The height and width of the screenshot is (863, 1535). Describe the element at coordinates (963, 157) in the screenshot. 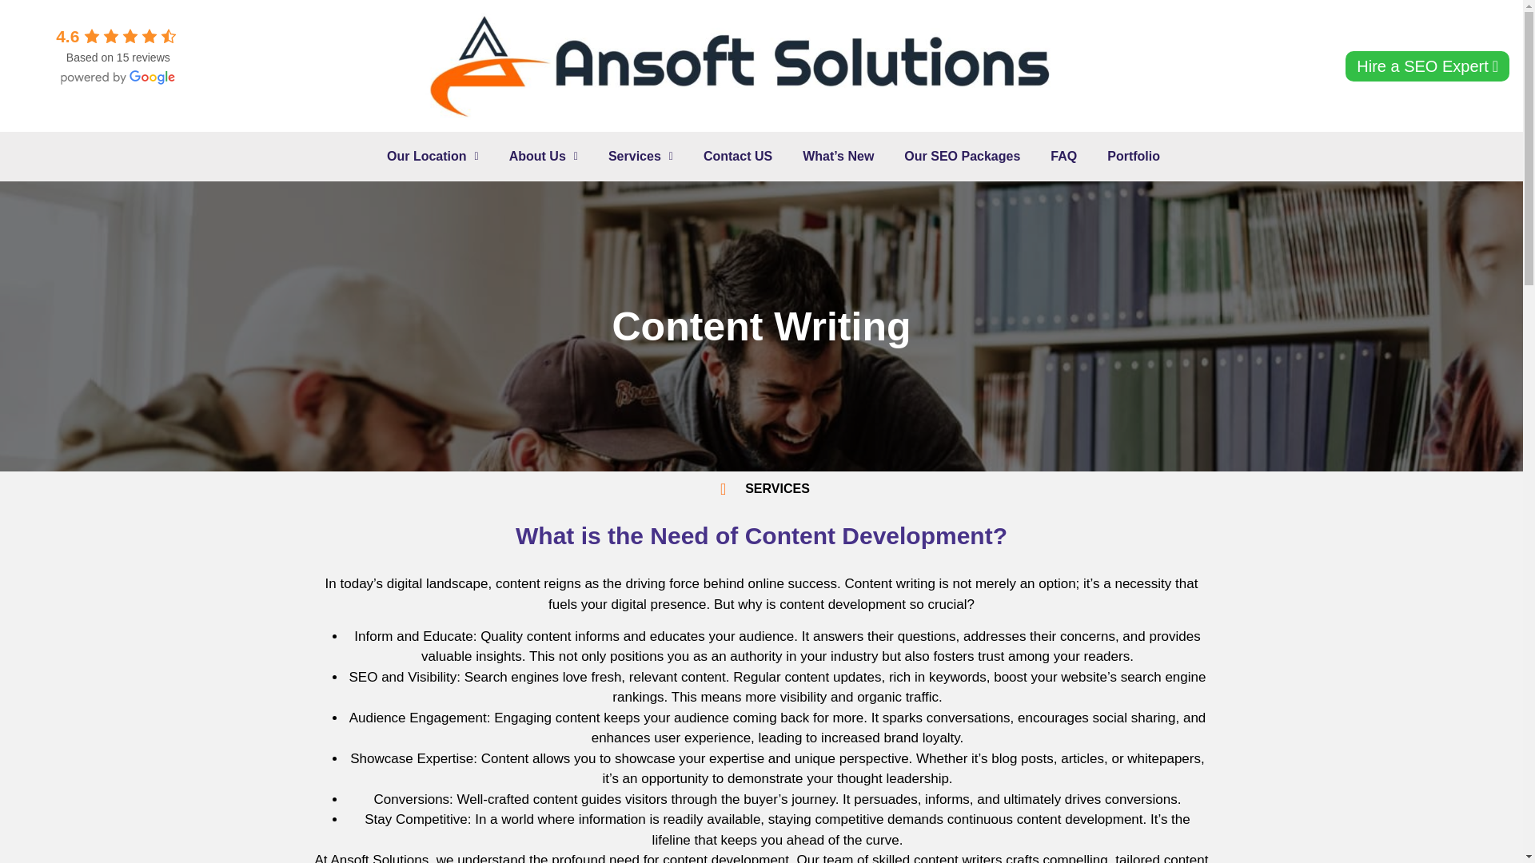

I see `Our SEO Packages` at that location.